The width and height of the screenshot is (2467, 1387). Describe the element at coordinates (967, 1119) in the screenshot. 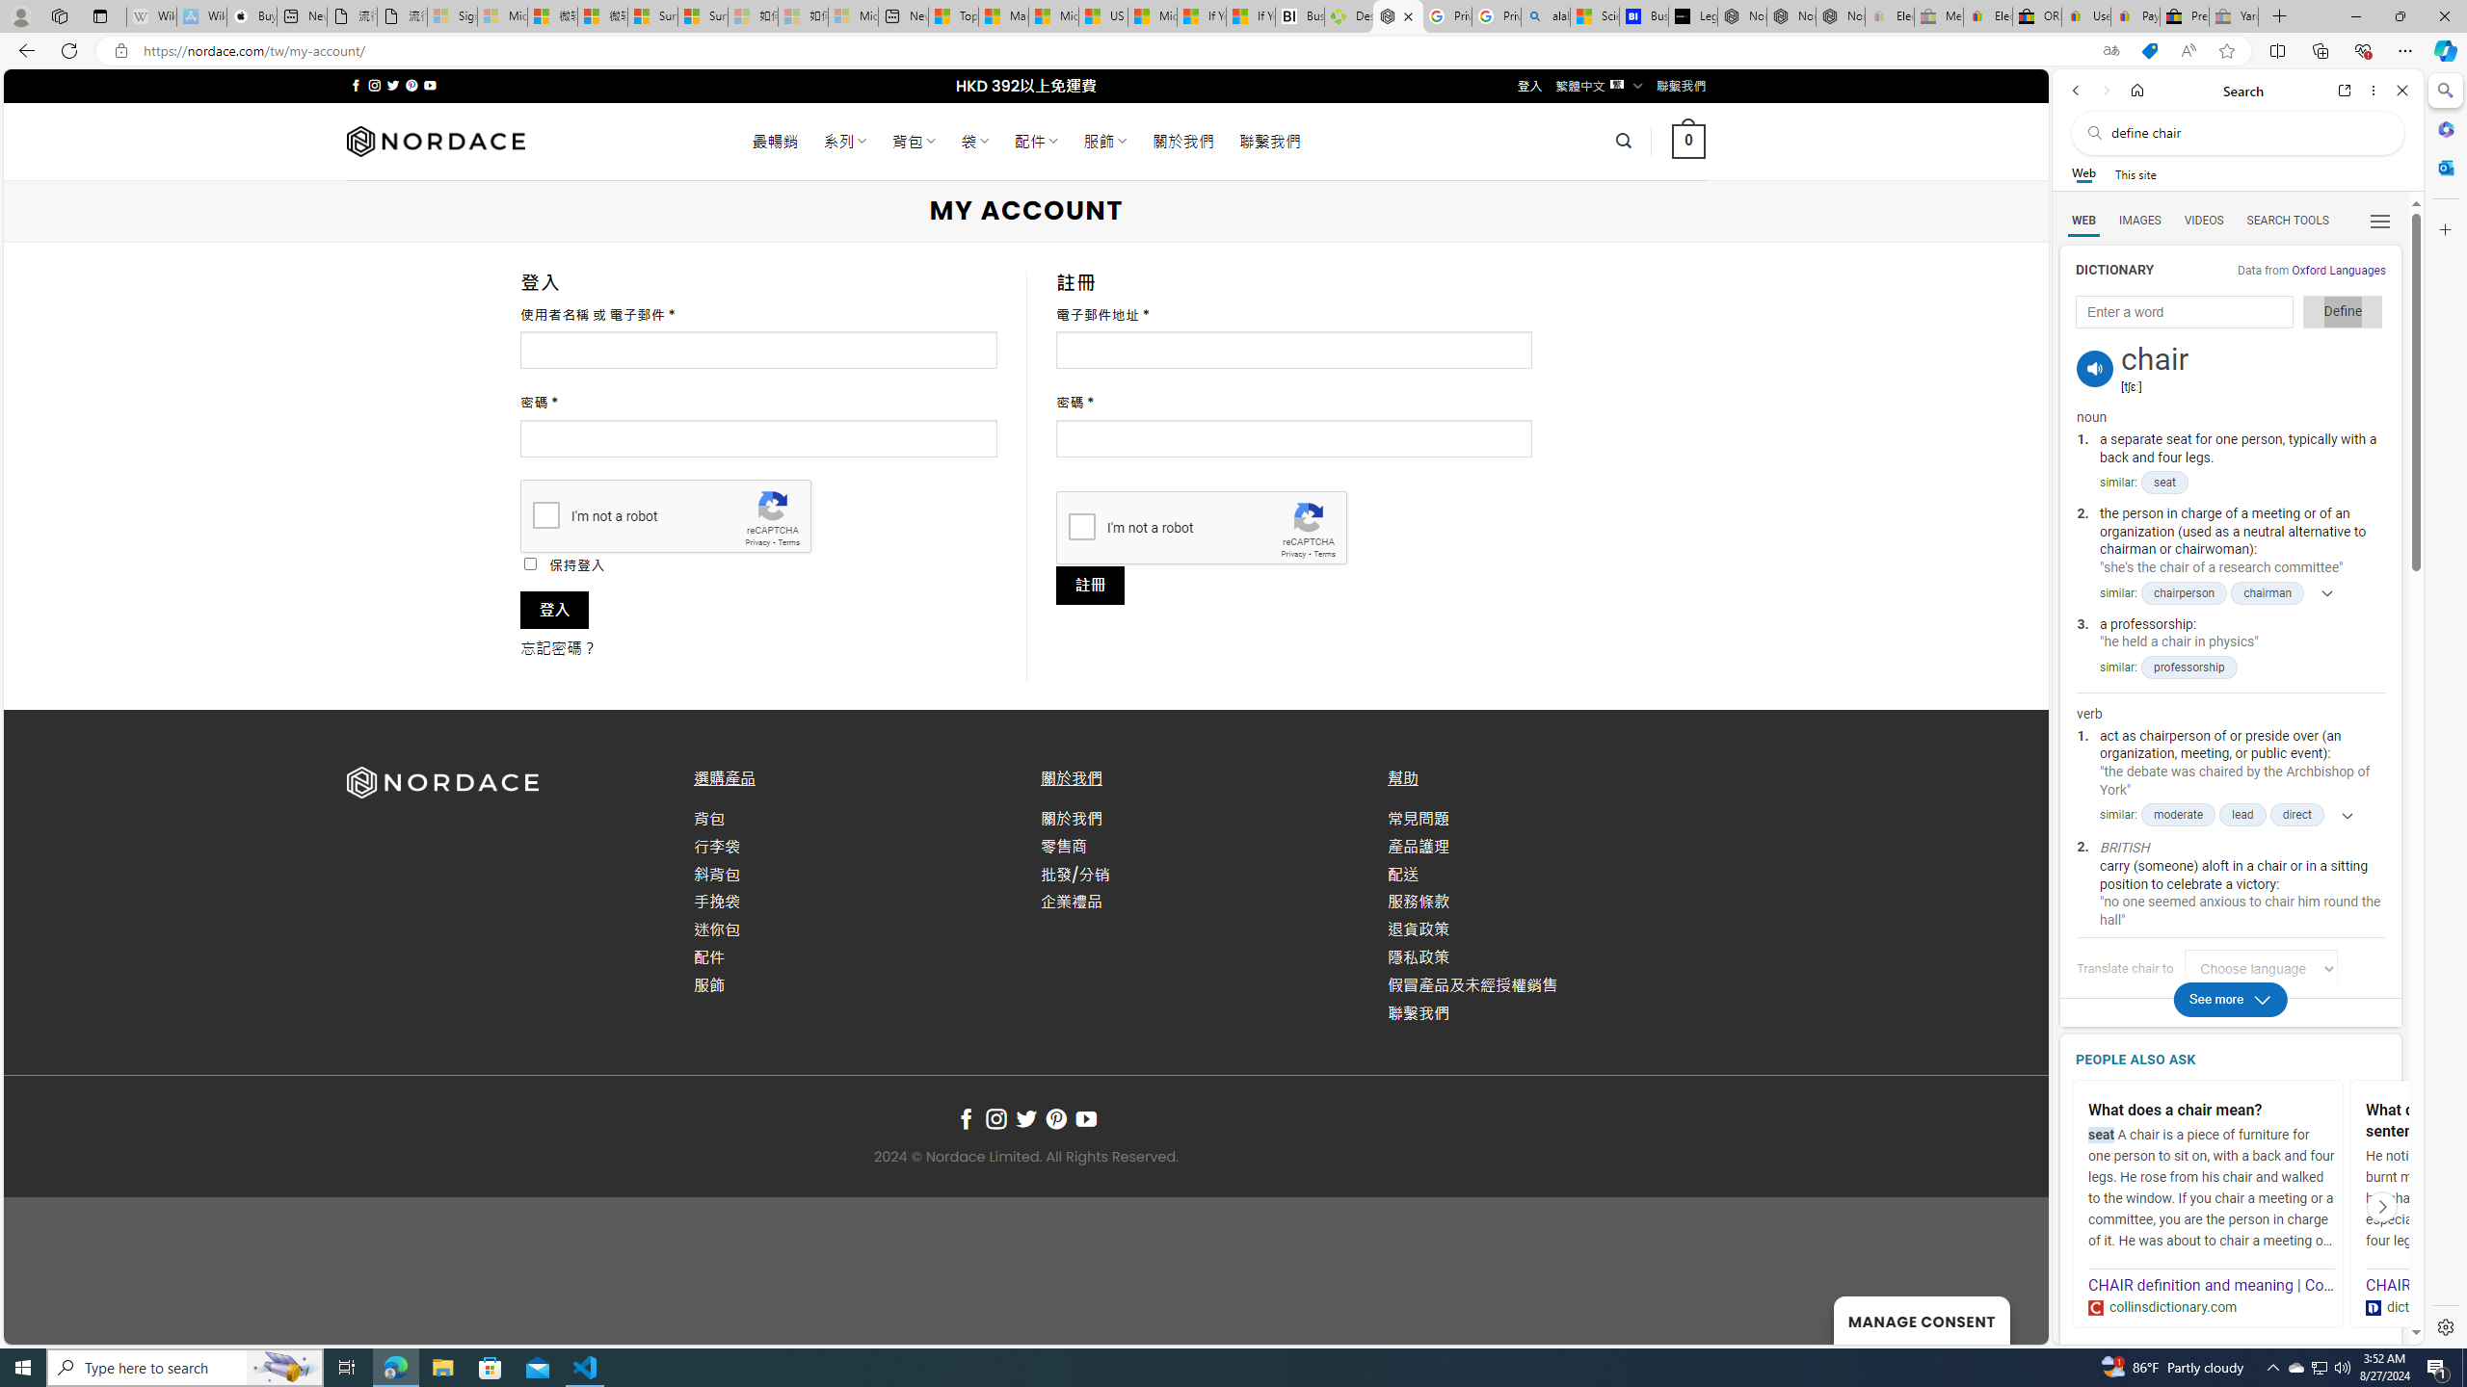

I see `Follow on Facebook` at that location.